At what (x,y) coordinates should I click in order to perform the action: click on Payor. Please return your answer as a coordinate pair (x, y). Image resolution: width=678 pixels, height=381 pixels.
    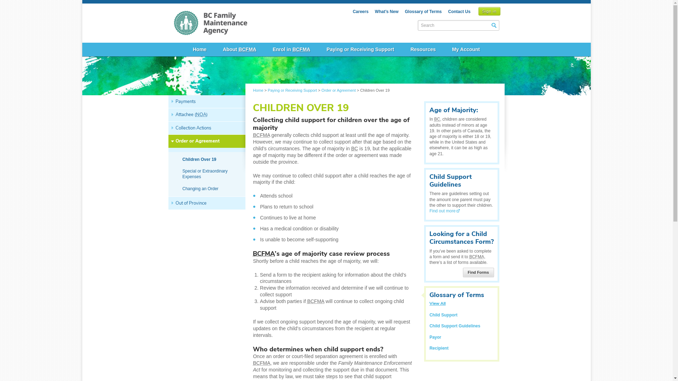
    Looking at the image, I should click on (435, 337).